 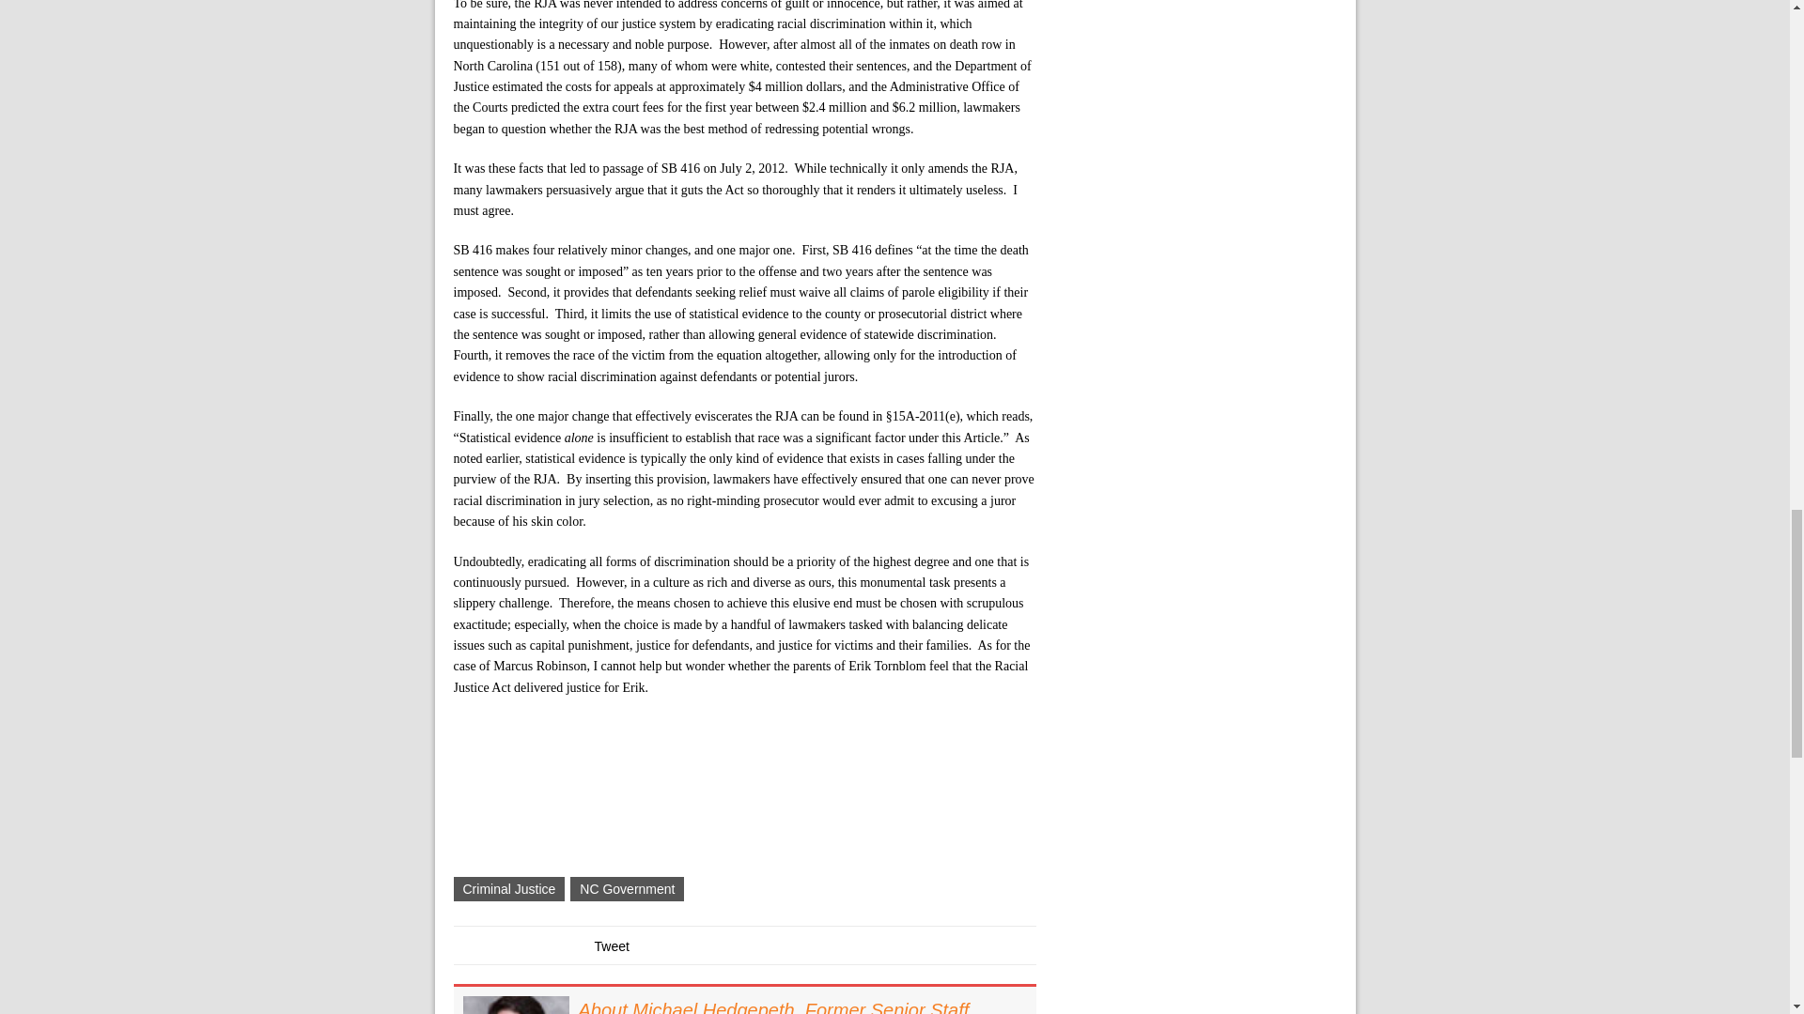 I want to click on Tweet, so click(x=611, y=946).